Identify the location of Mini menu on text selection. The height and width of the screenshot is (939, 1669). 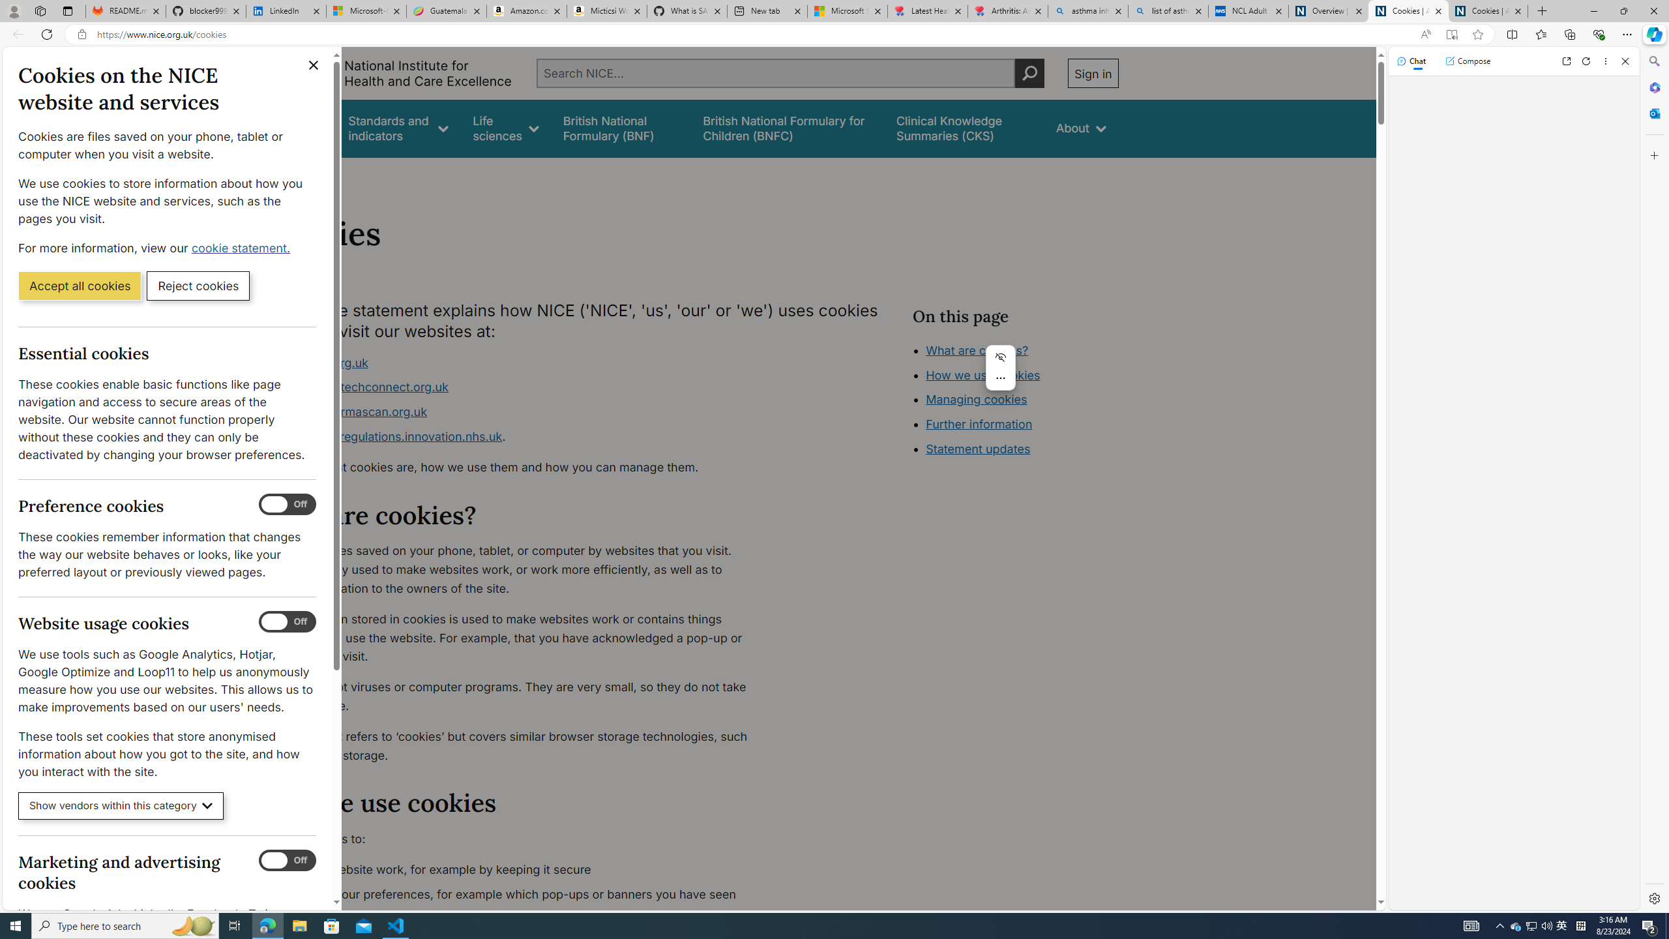
(1001, 376).